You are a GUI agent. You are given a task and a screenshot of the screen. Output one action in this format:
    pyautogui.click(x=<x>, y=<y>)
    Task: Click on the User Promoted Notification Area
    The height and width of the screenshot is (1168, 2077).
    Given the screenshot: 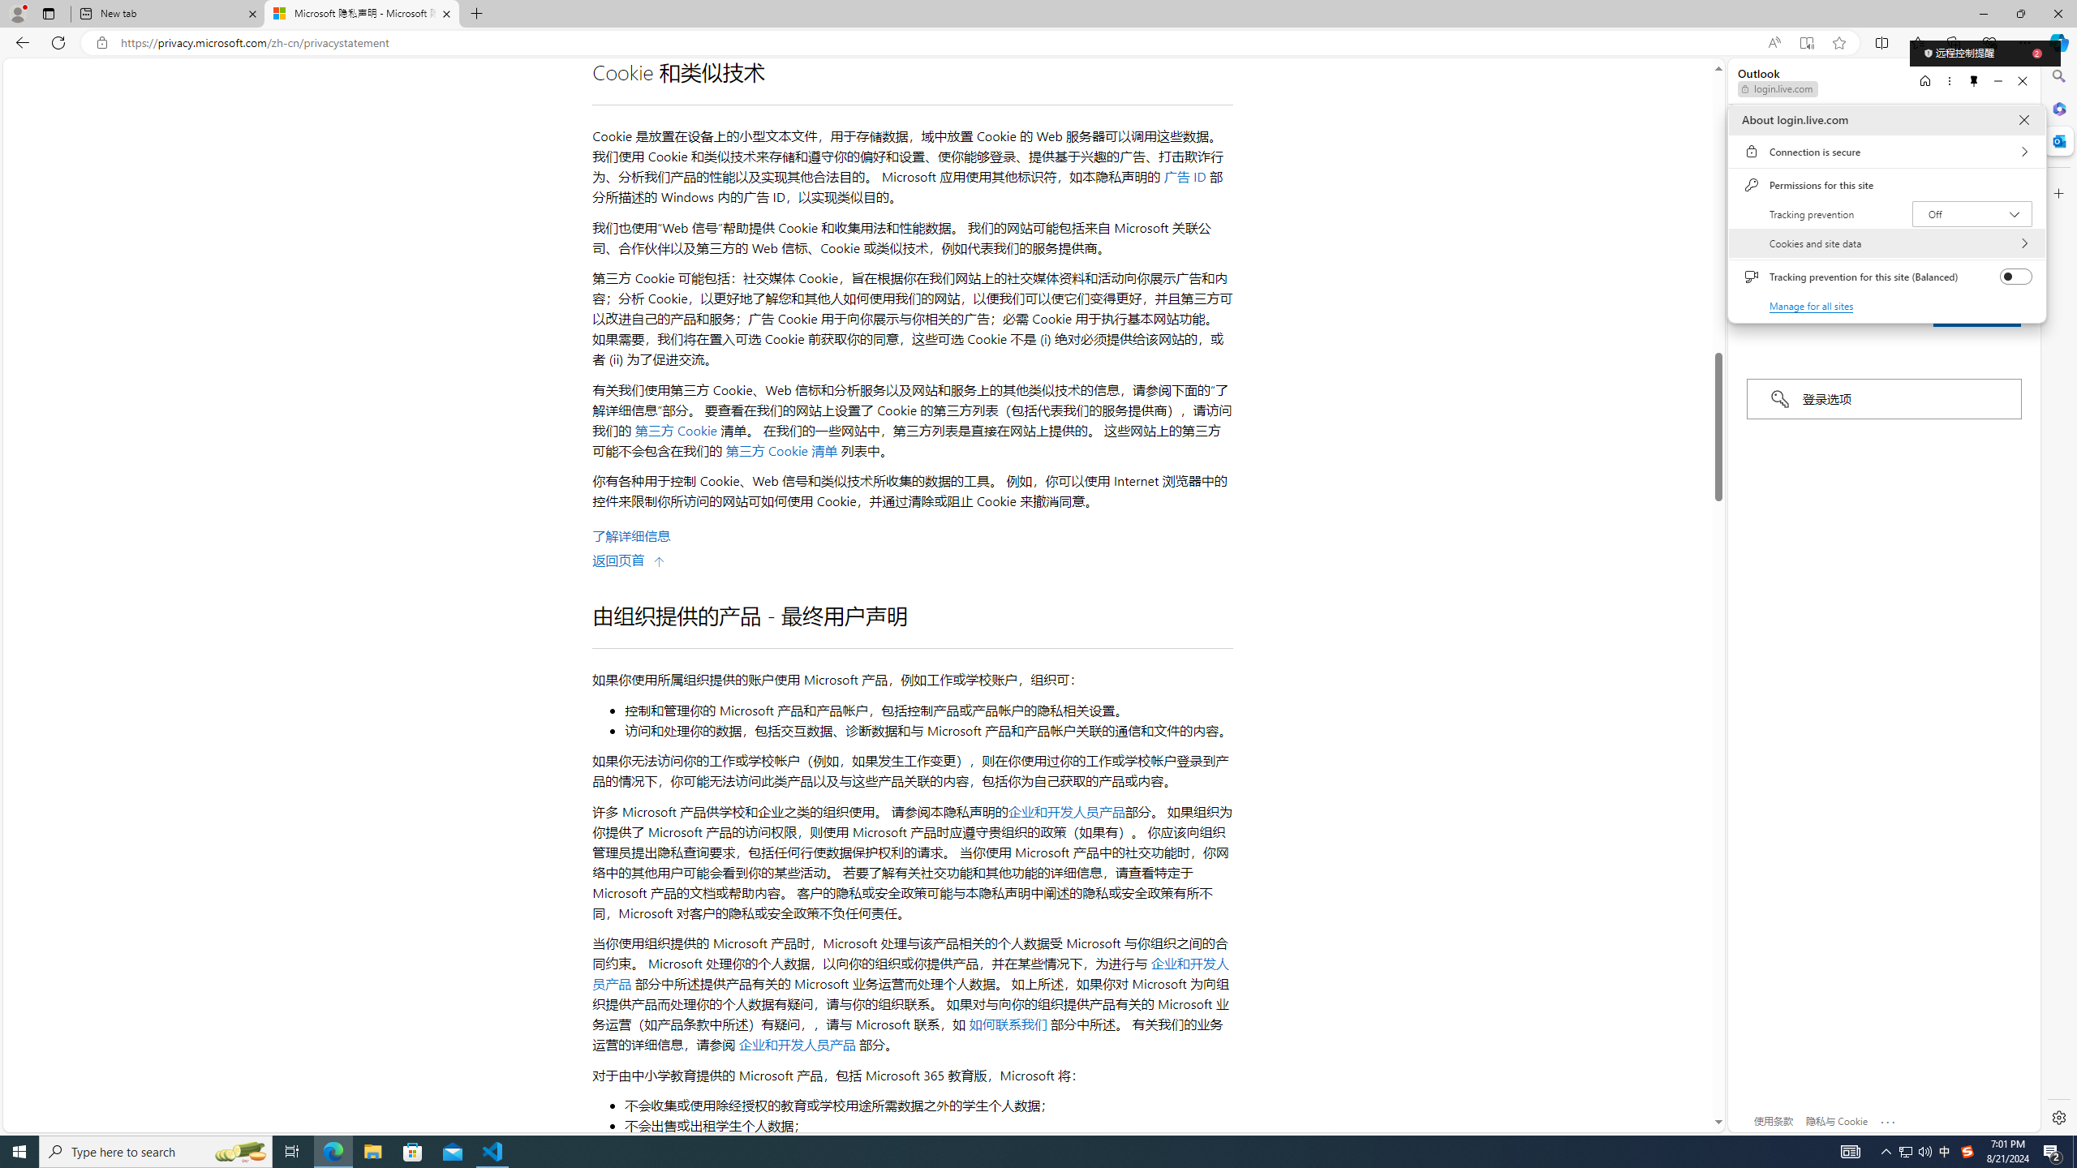 What is the action you would take?
    pyautogui.click(x=1916, y=1152)
    